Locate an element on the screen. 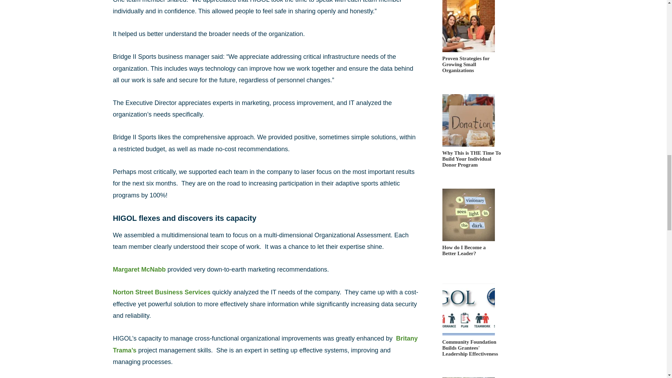 The height and width of the screenshot is (378, 672). Why This is THE Time To Build Your Individual Donor Program is located at coordinates (471, 166).